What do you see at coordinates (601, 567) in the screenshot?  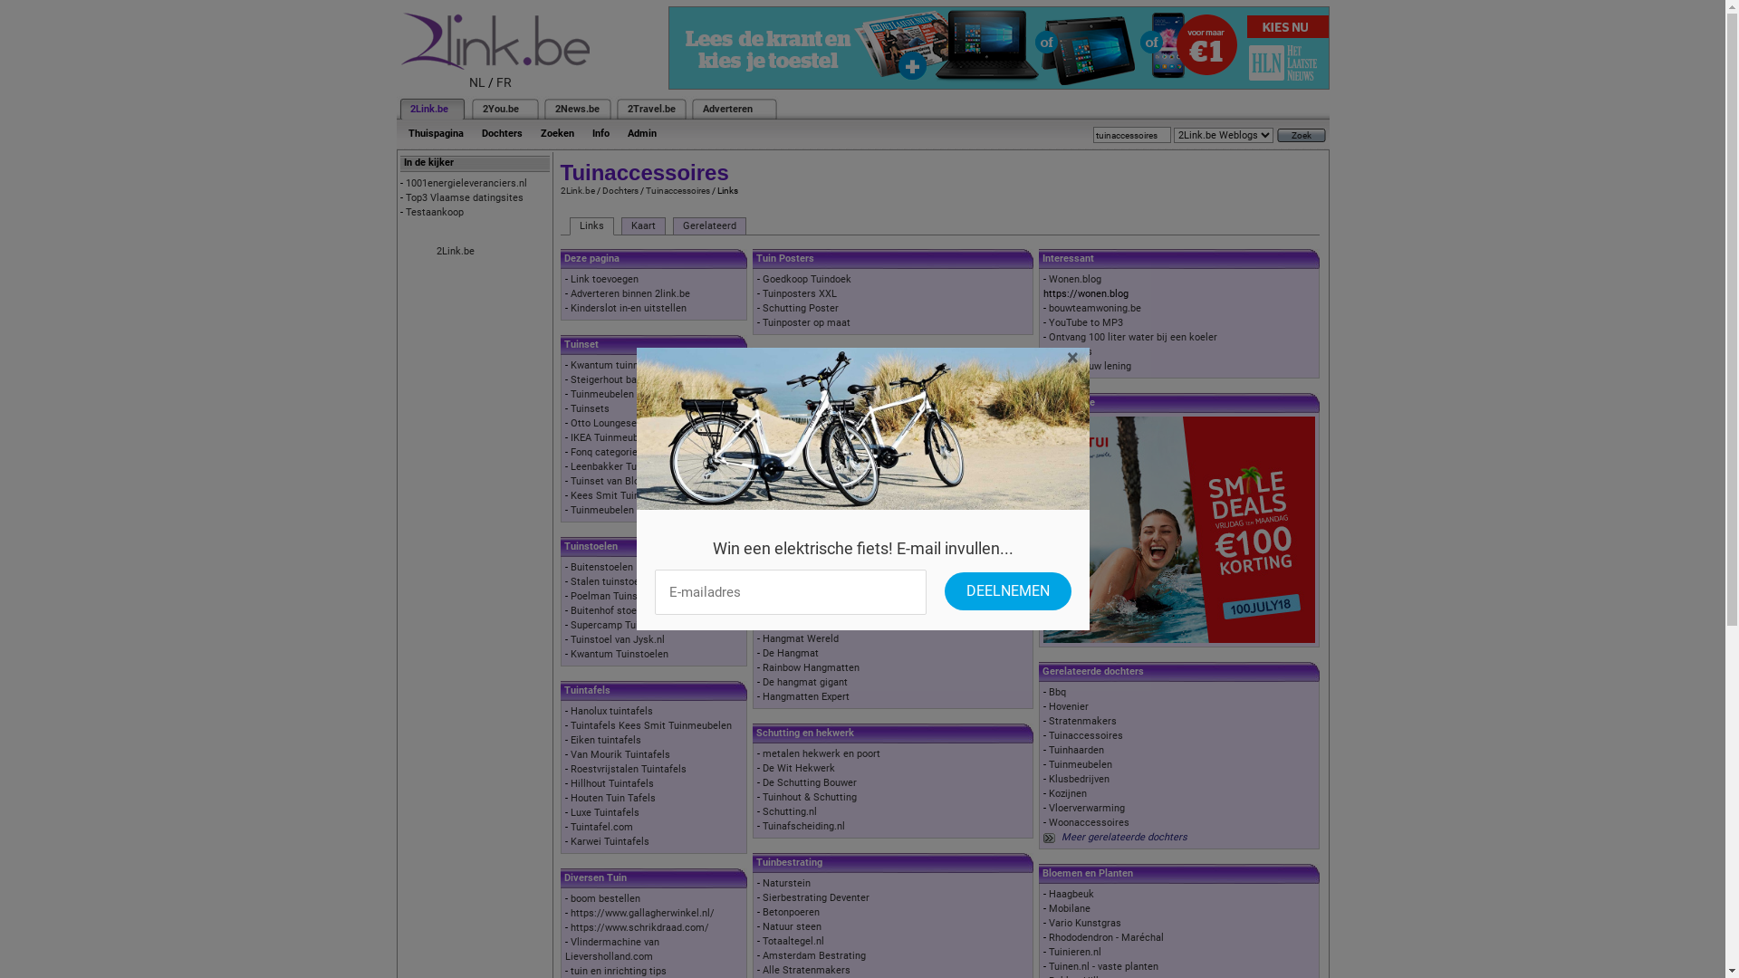 I see `Buitenstoelen` at bounding box center [601, 567].